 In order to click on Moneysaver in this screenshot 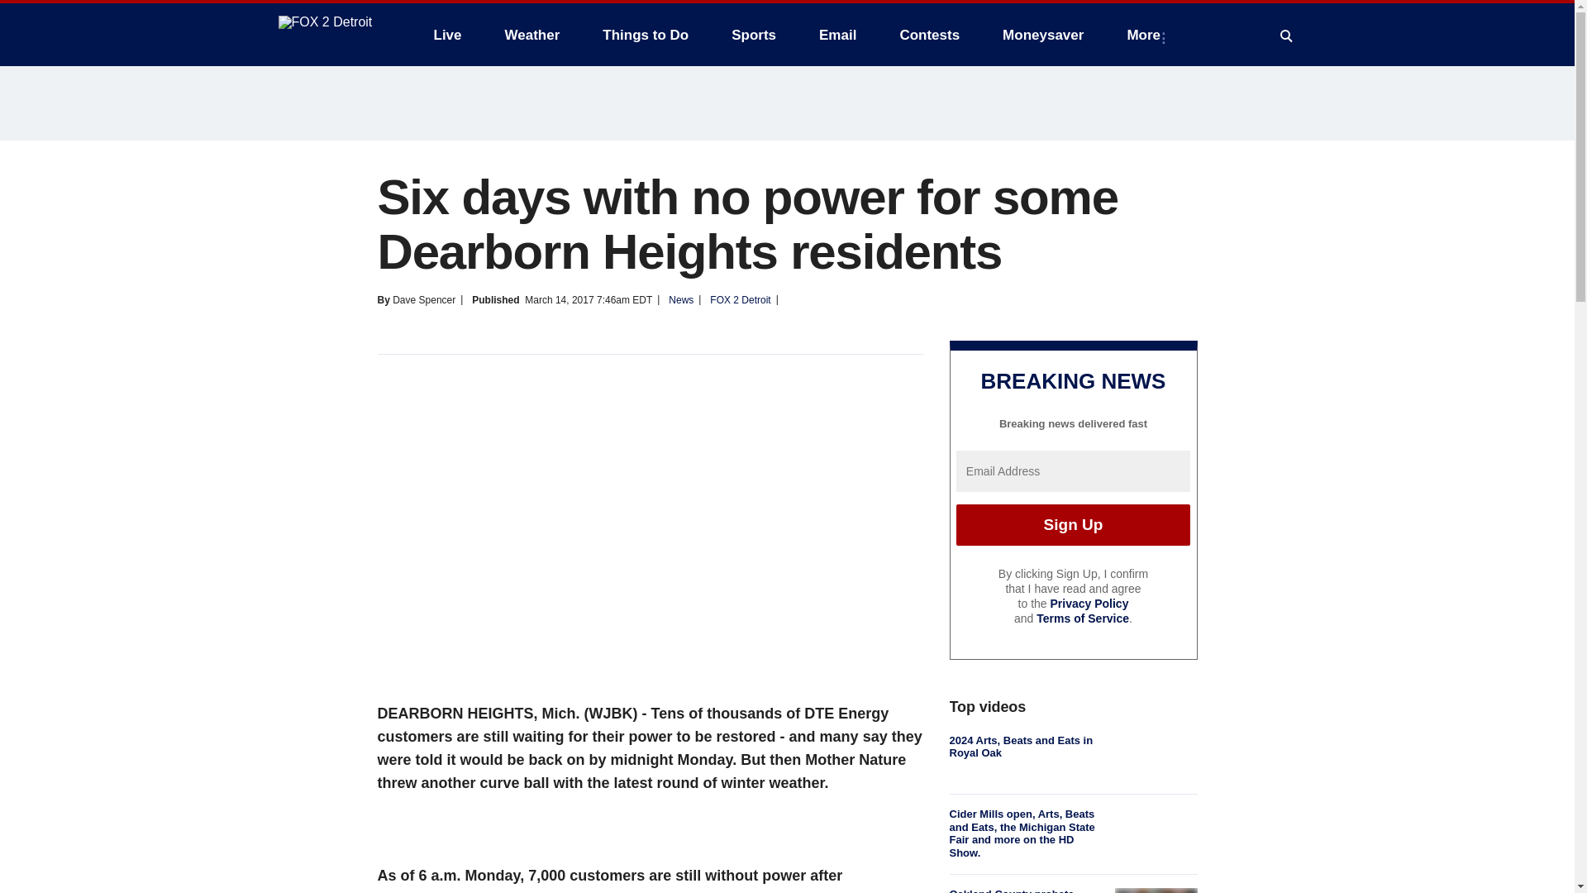, I will do `click(1042, 35)`.